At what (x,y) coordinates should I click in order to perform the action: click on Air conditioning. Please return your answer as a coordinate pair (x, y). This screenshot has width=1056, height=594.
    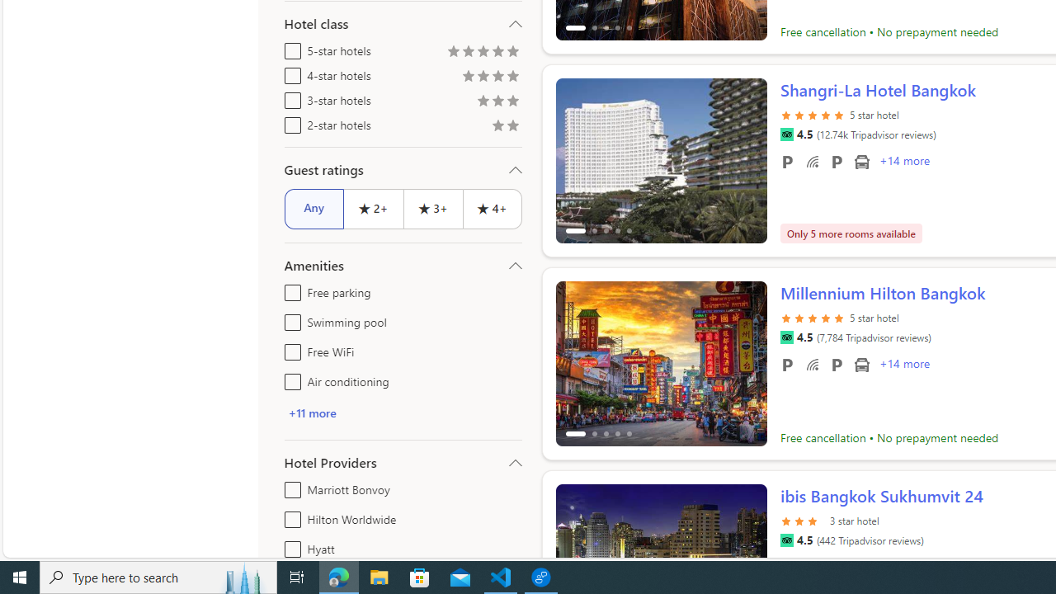
    Looking at the image, I should click on (290, 378).